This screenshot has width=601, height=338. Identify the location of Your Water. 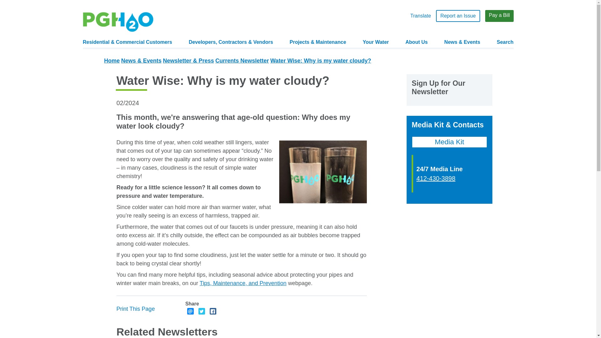
(376, 42).